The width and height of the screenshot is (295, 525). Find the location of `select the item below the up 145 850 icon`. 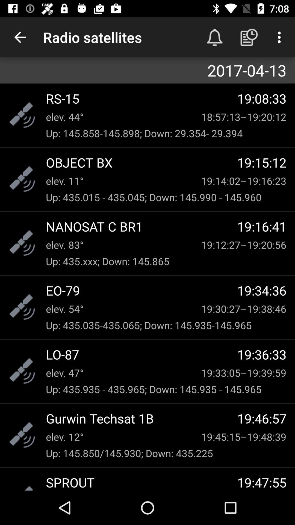

select the item below the up 145 850 icon is located at coordinates (141, 482).